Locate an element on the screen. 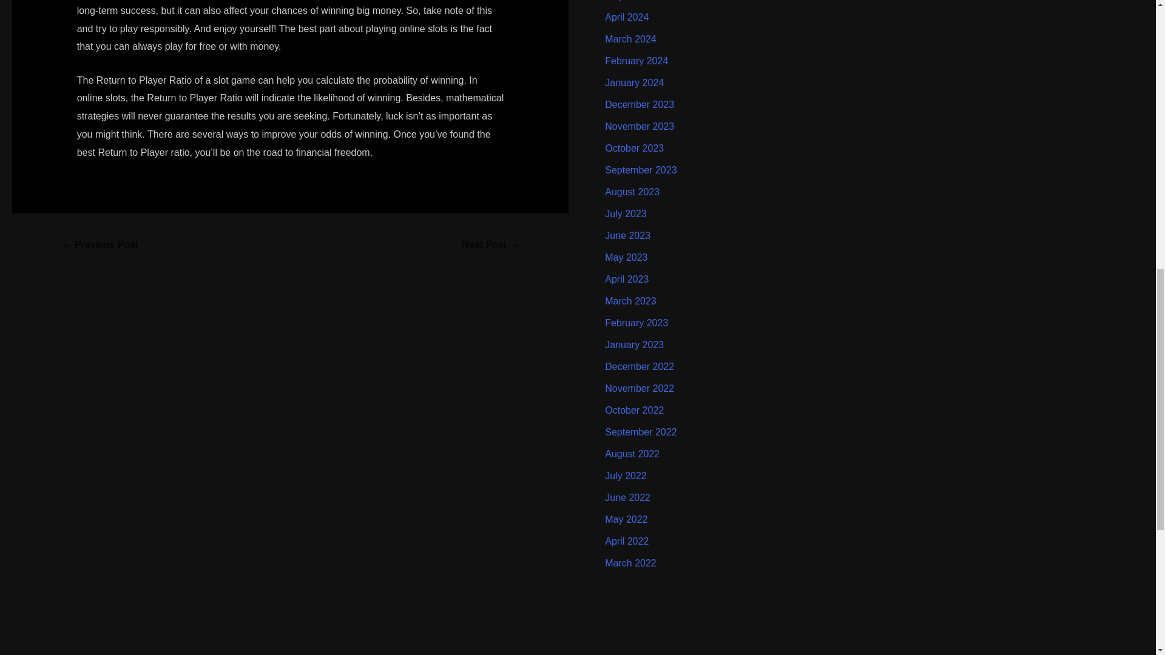  March 2023 is located at coordinates (630, 301).